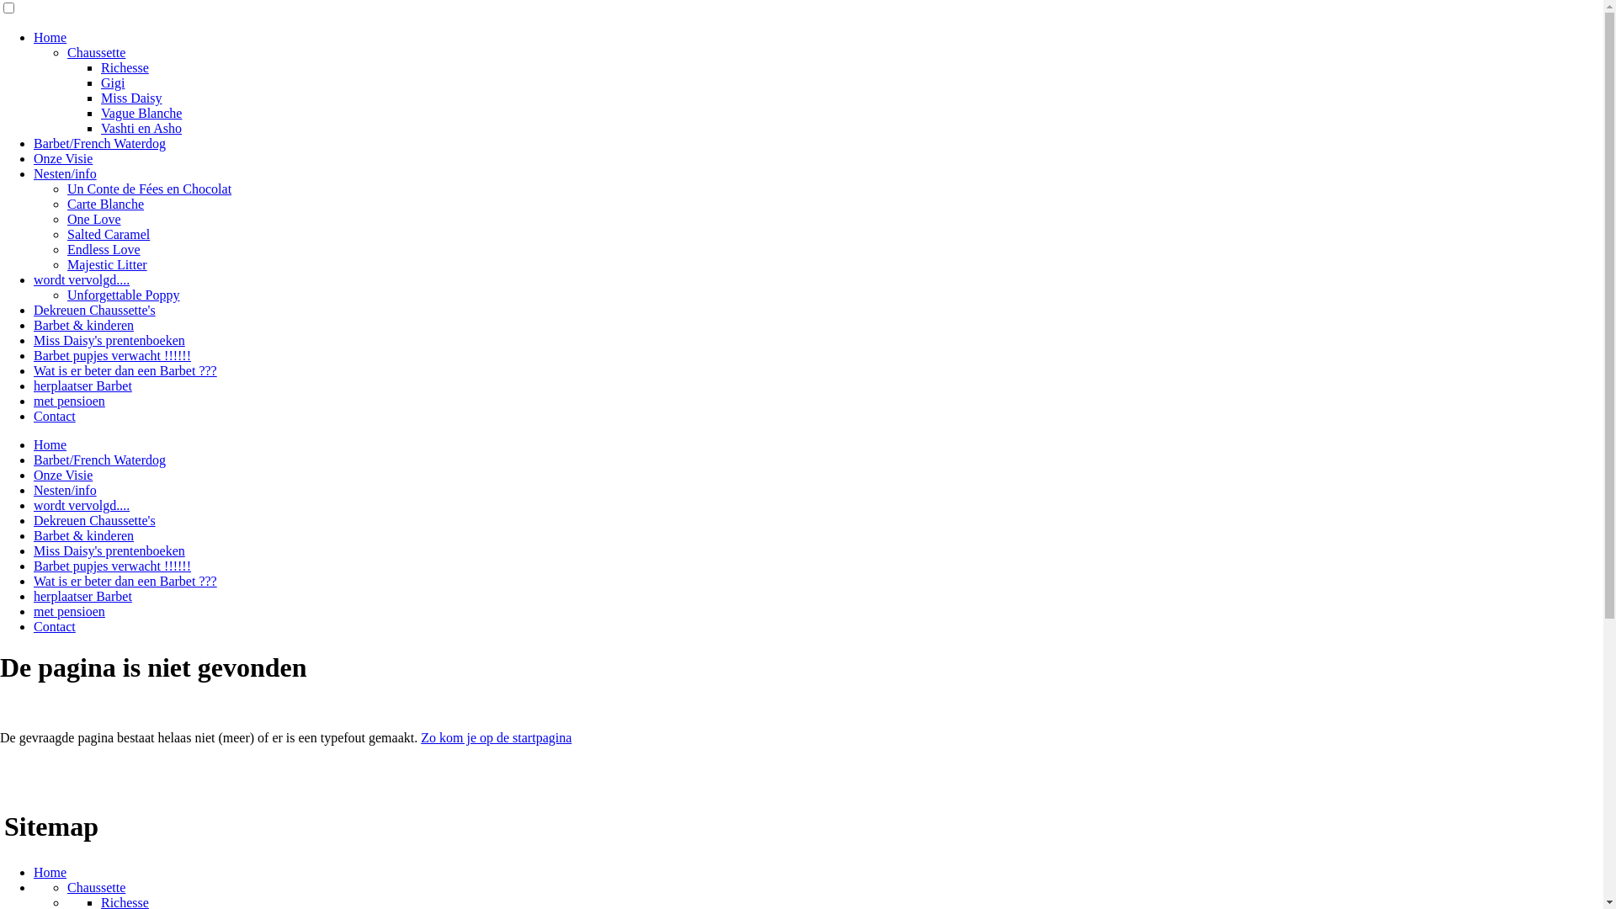 Image resolution: width=1616 pixels, height=909 pixels. Describe the element at coordinates (94, 310) in the screenshot. I see `Dekreuen Chaussette's` at that location.